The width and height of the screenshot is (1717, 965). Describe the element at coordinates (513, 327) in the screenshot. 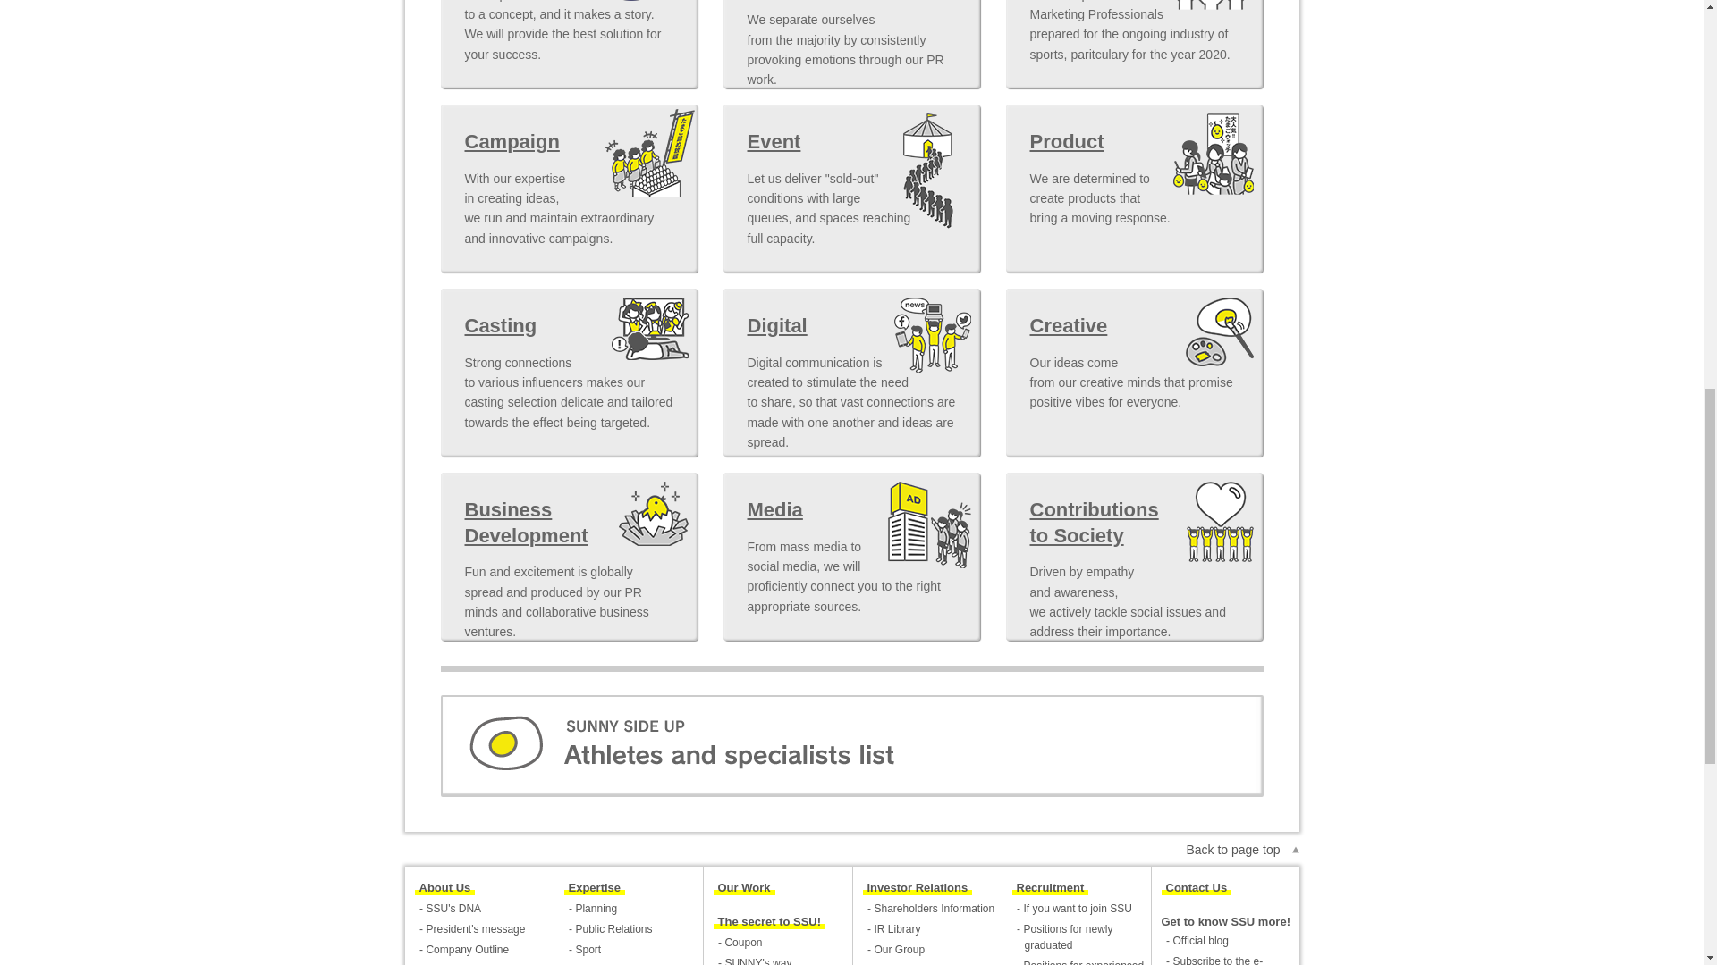

I see `Casting` at that location.